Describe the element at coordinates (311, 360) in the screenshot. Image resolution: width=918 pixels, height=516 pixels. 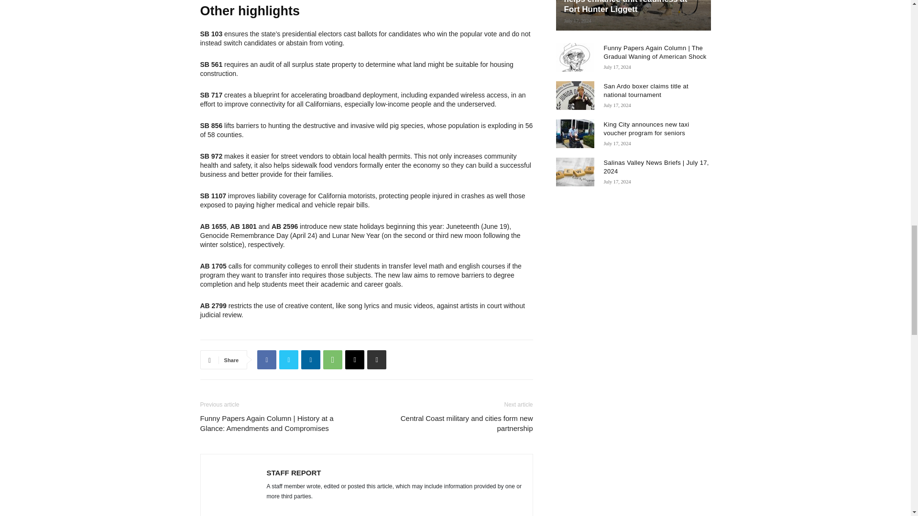
I see `Linkedin` at that location.